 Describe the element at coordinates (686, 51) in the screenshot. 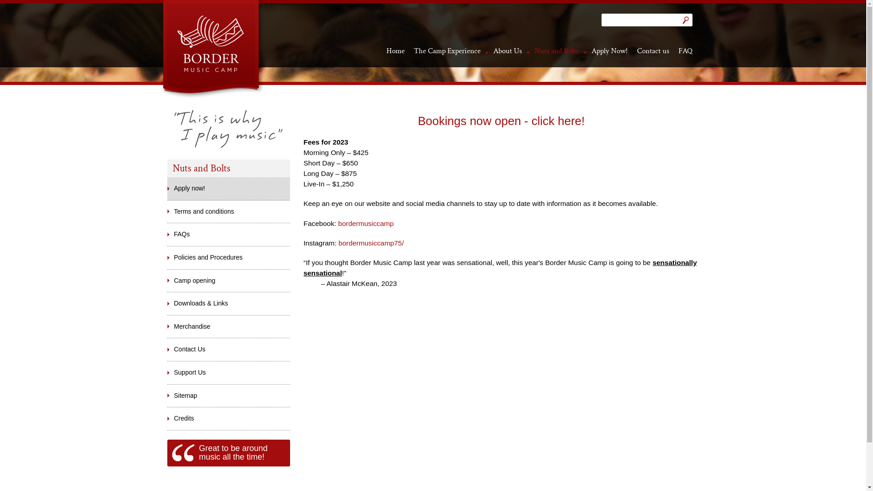

I see `FAQ` at that location.